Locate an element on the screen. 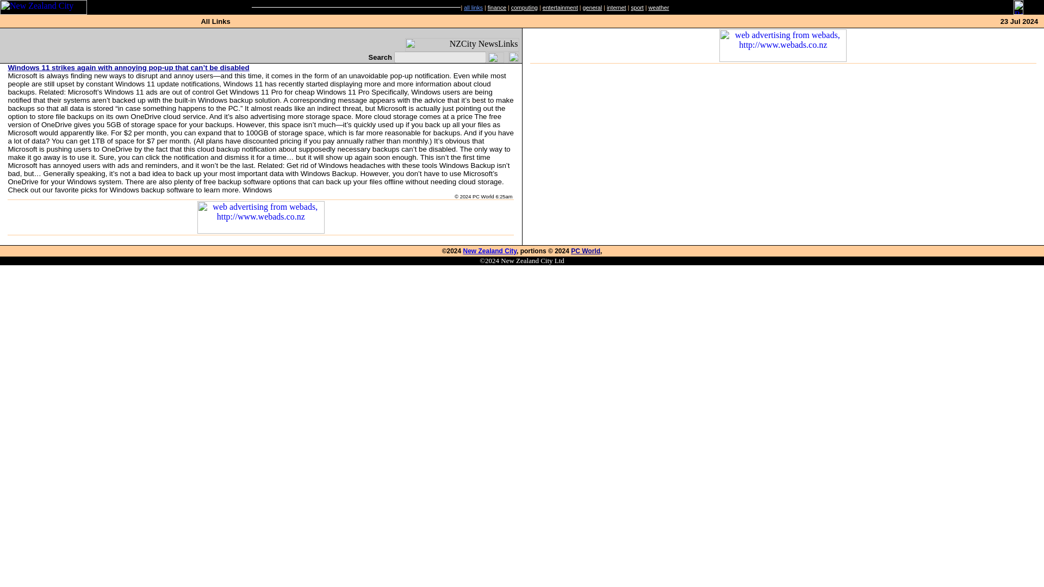 The height and width of the screenshot is (587, 1044). all links is located at coordinates (473, 8).